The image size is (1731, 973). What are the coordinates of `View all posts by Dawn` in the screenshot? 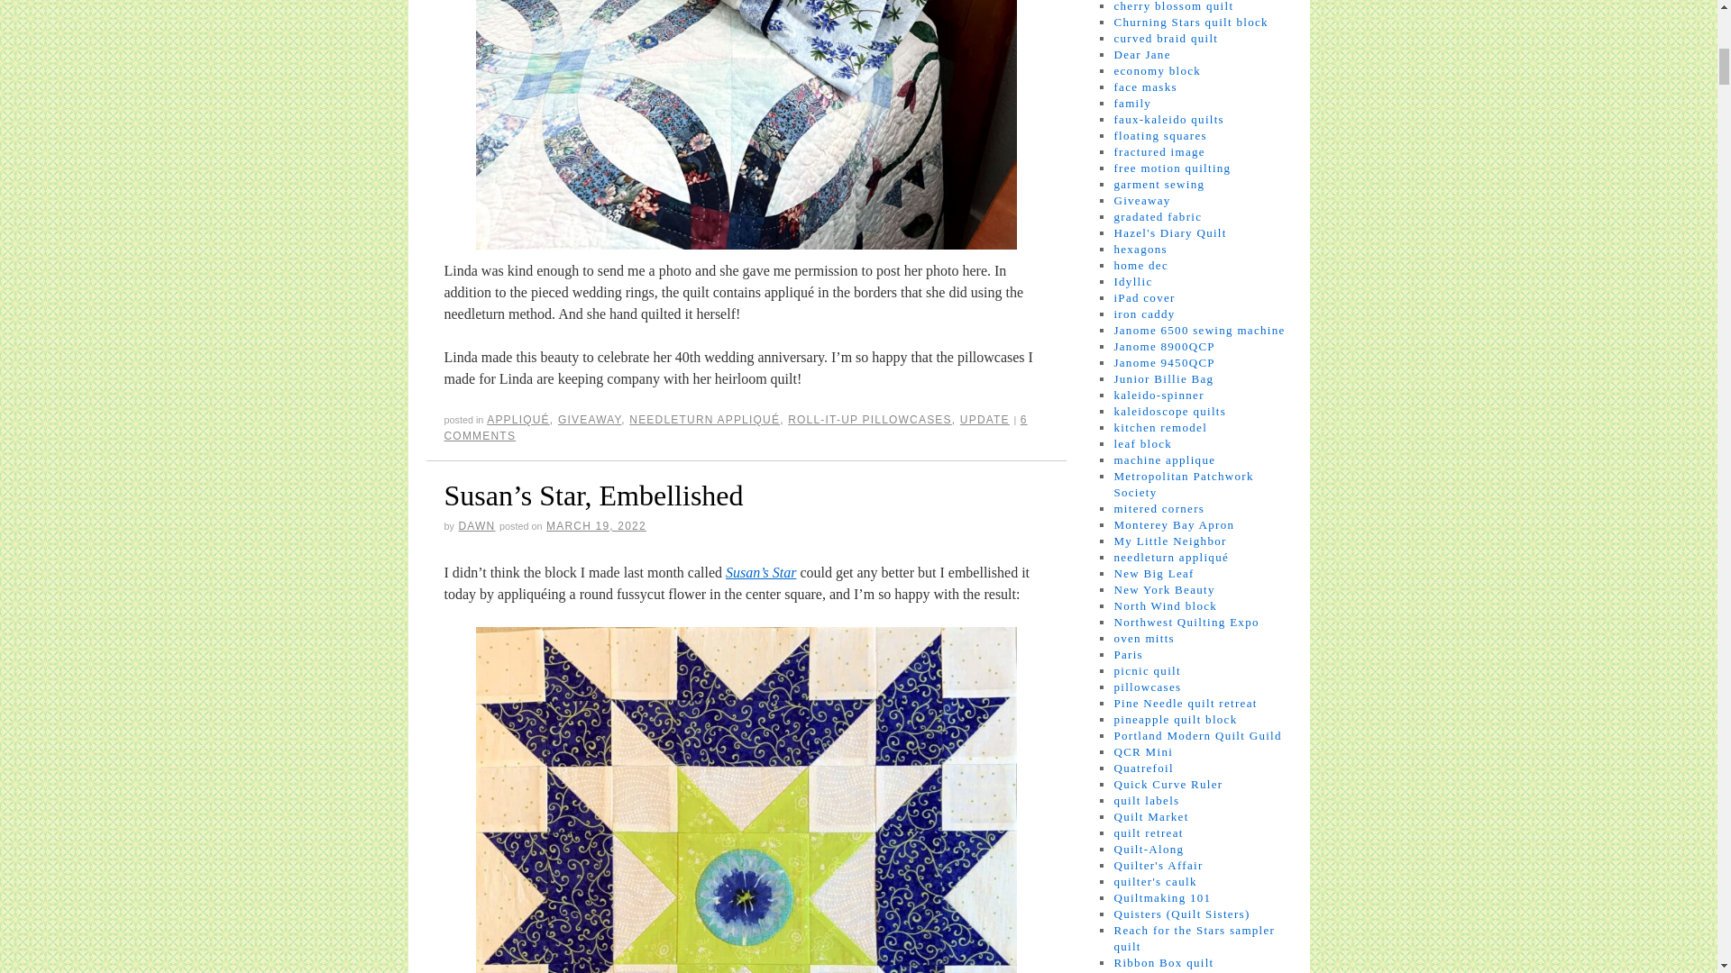 It's located at (476, 525).